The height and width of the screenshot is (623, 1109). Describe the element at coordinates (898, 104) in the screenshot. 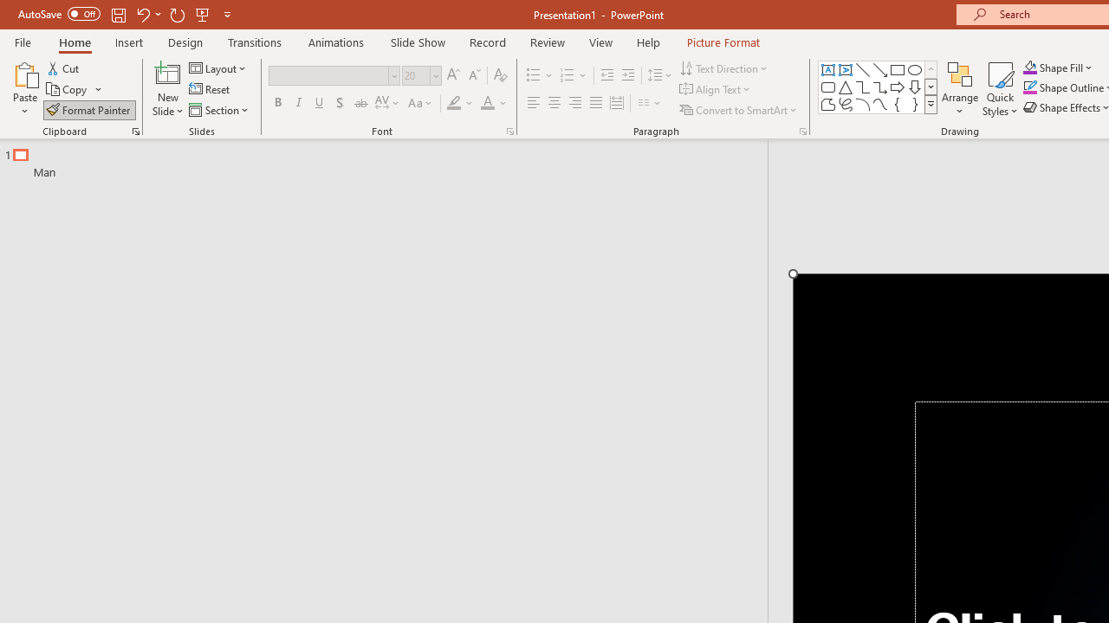

I see `Left Brace` at that location.